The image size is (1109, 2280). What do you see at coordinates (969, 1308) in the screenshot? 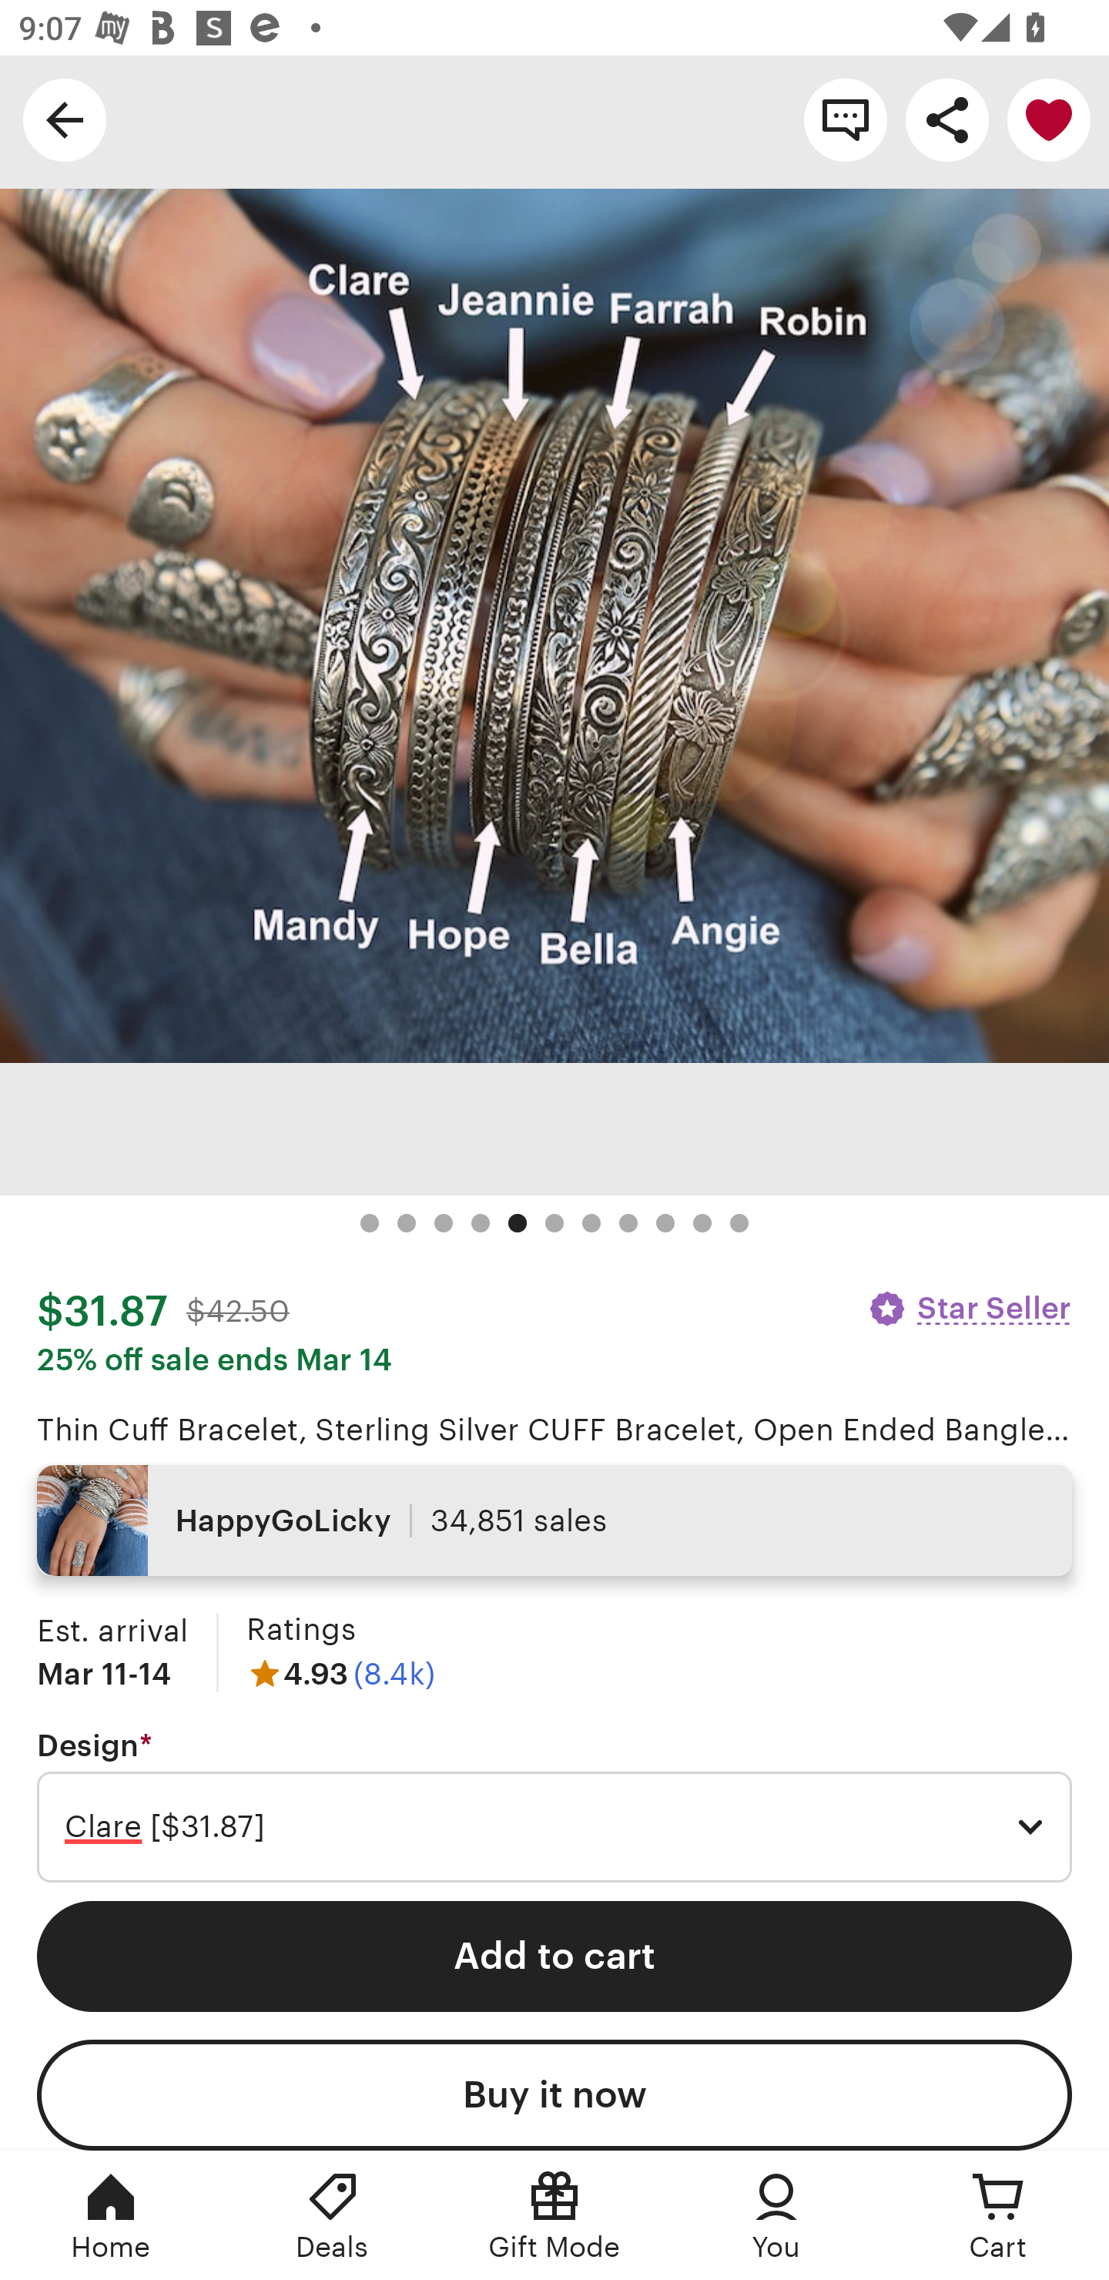
I see `Star Seller` at bounding box center [969, 1308].